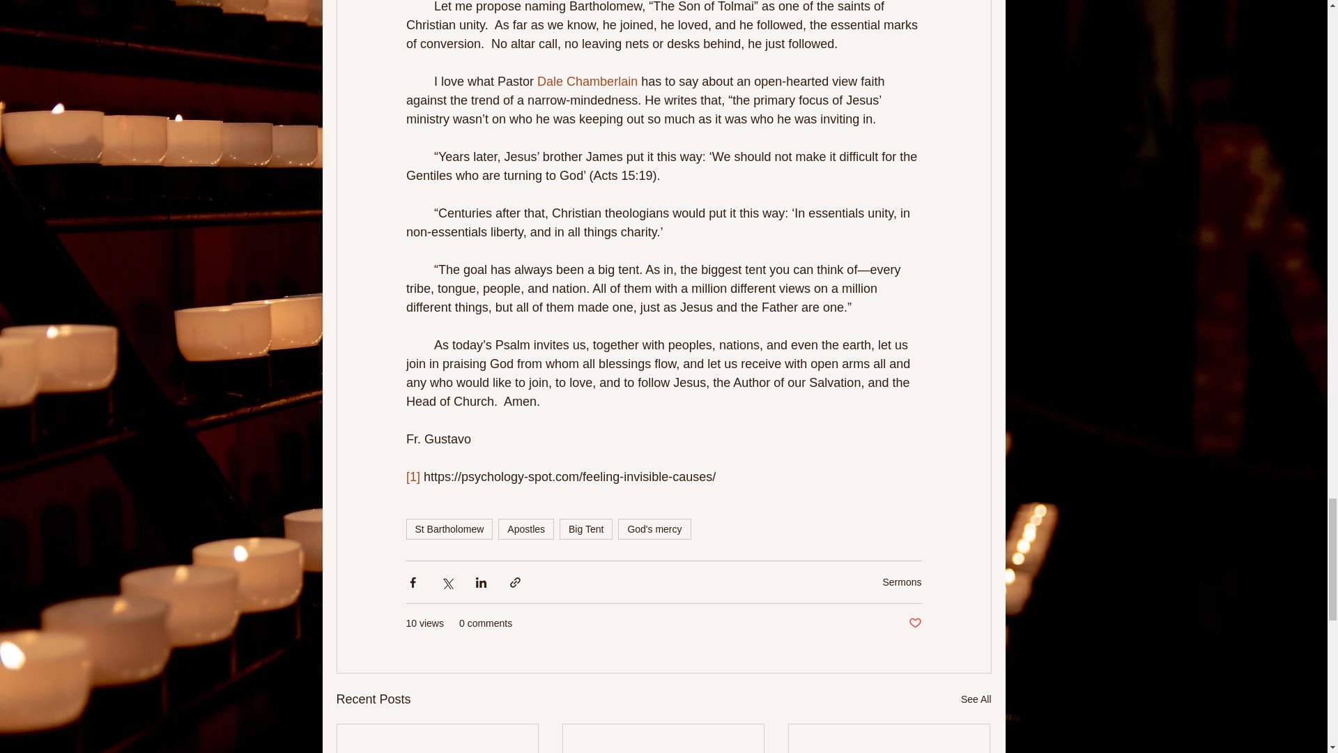 This screenshot has width=1338, height=753. Describe the element at coordinates (914, 623) in the screenshot. I see `Post not marked as liked` at that location.